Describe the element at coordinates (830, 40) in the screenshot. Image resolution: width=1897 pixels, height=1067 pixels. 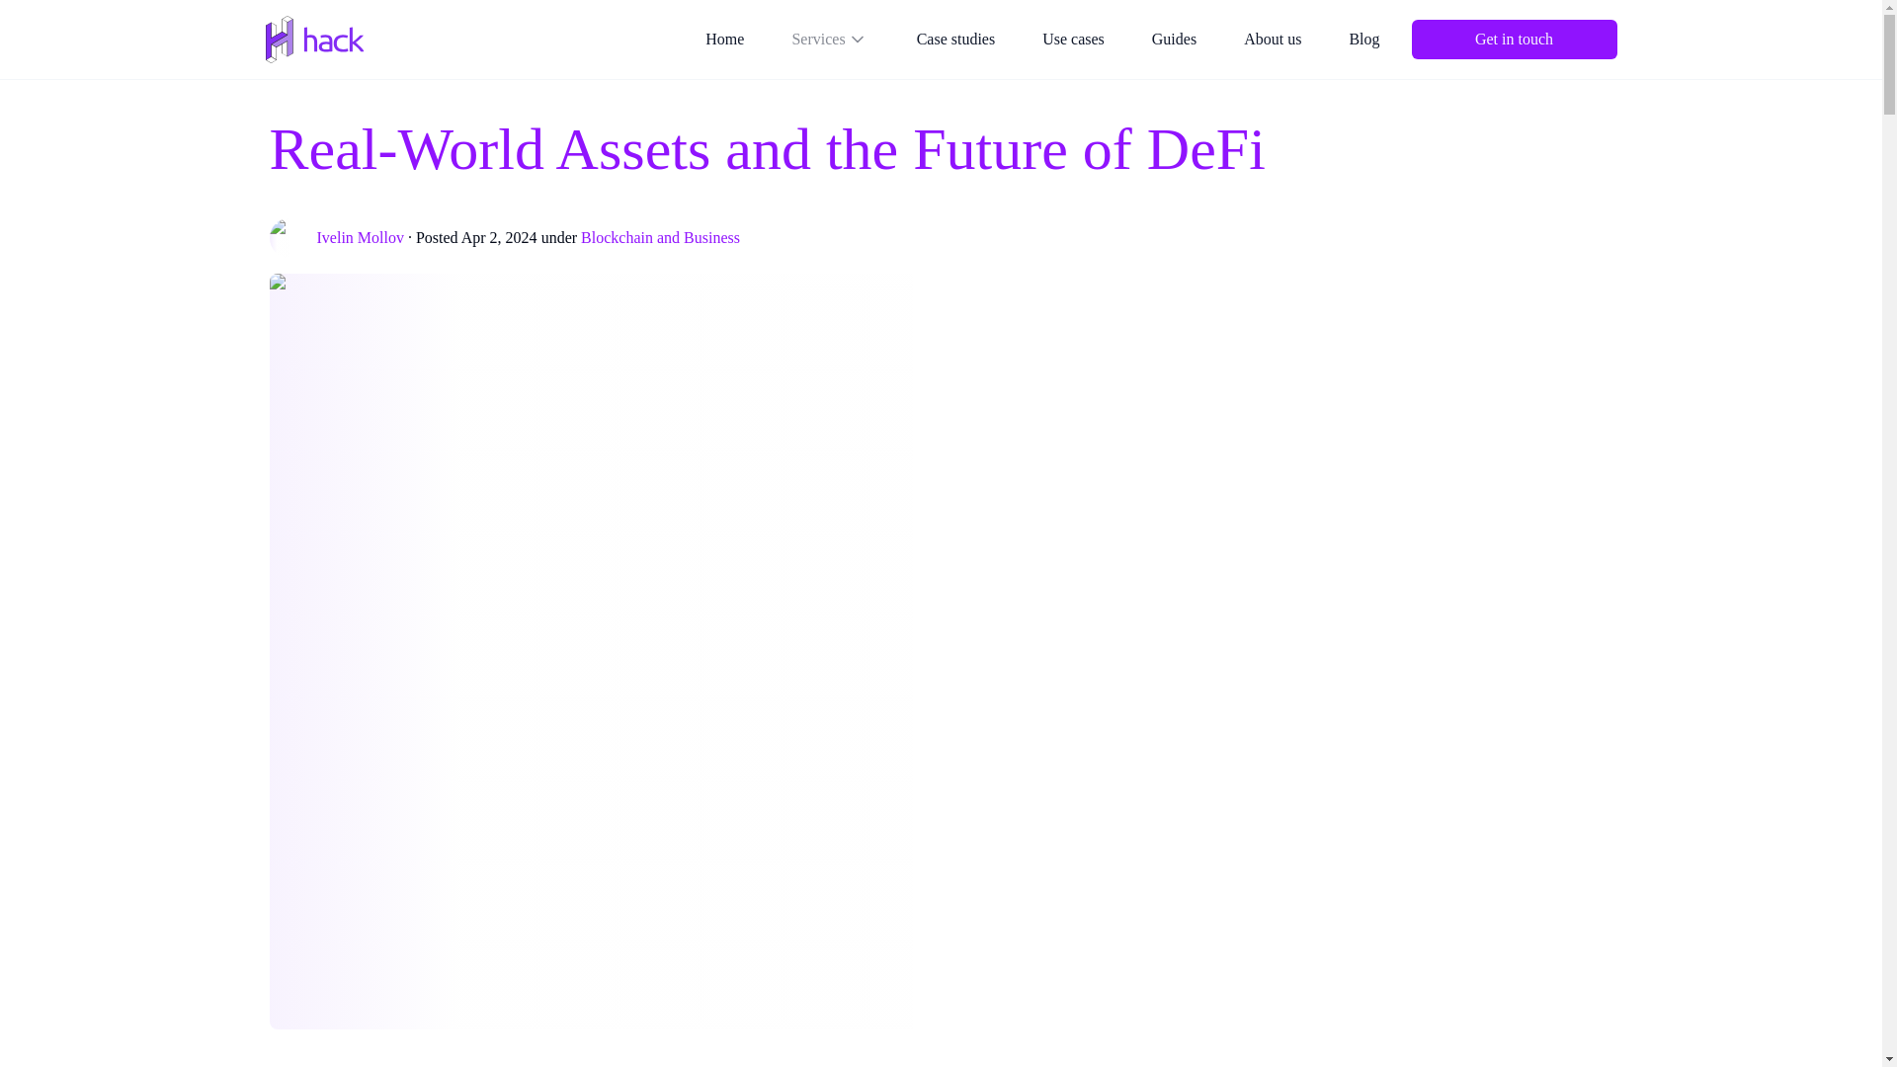
I see `Services` at that location.